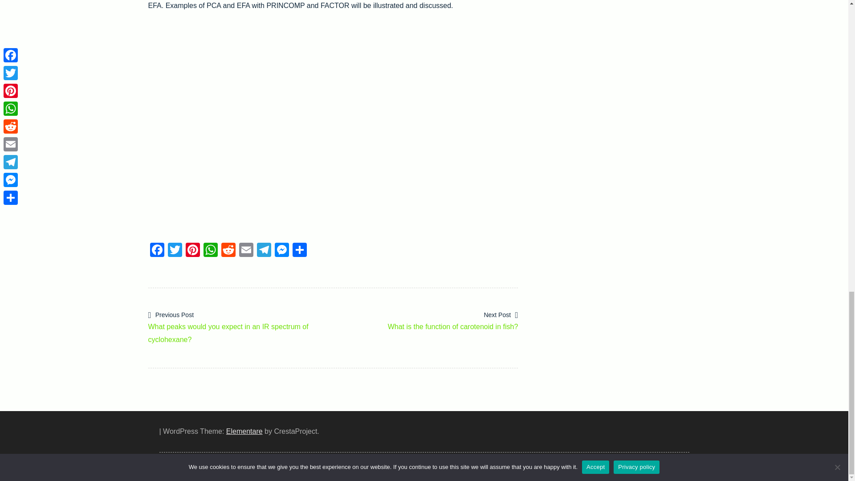  What do you see at coordinates (264, 251) in the screenshot?
I see `Telegram` at bounding box center [264, 251].